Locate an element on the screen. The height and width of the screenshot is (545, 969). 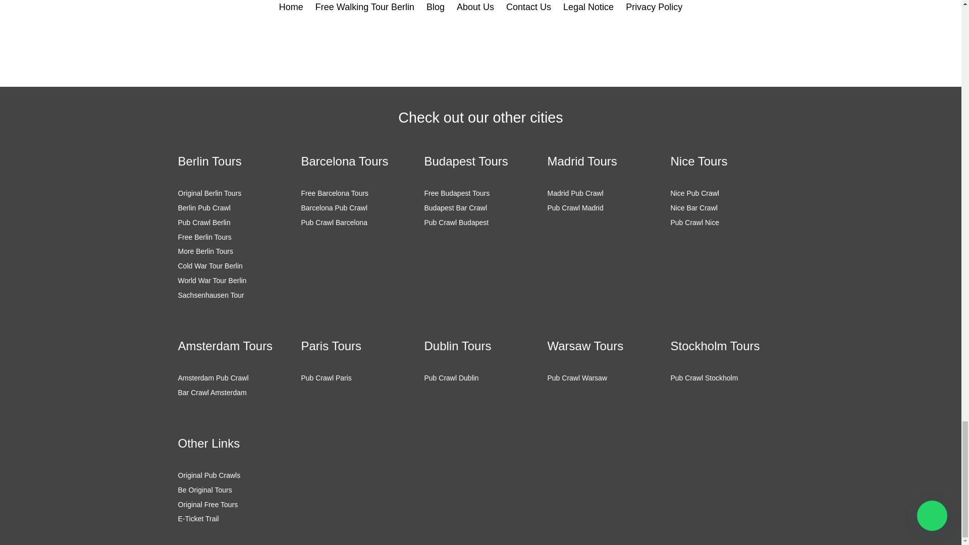
Original Berlin Tours is located at coordinates (209, 193).